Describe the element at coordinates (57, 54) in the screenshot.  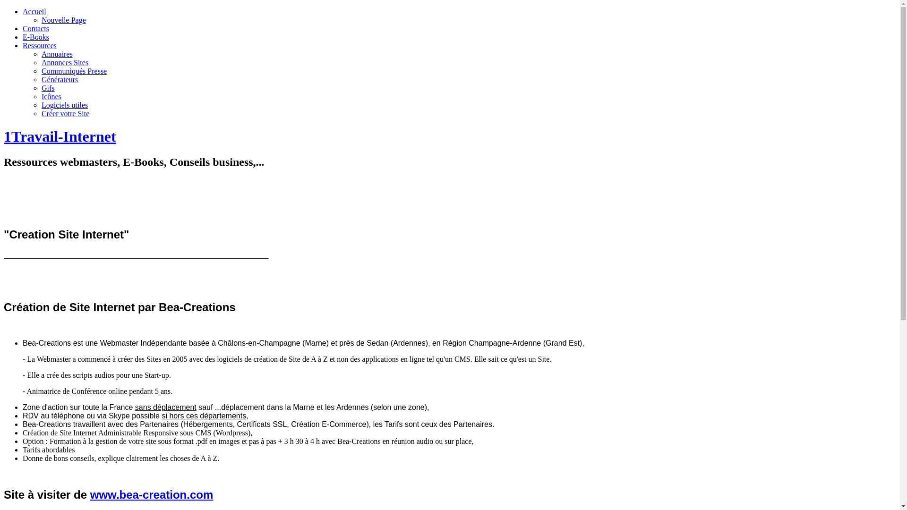
I see `Annuaires` at that location.